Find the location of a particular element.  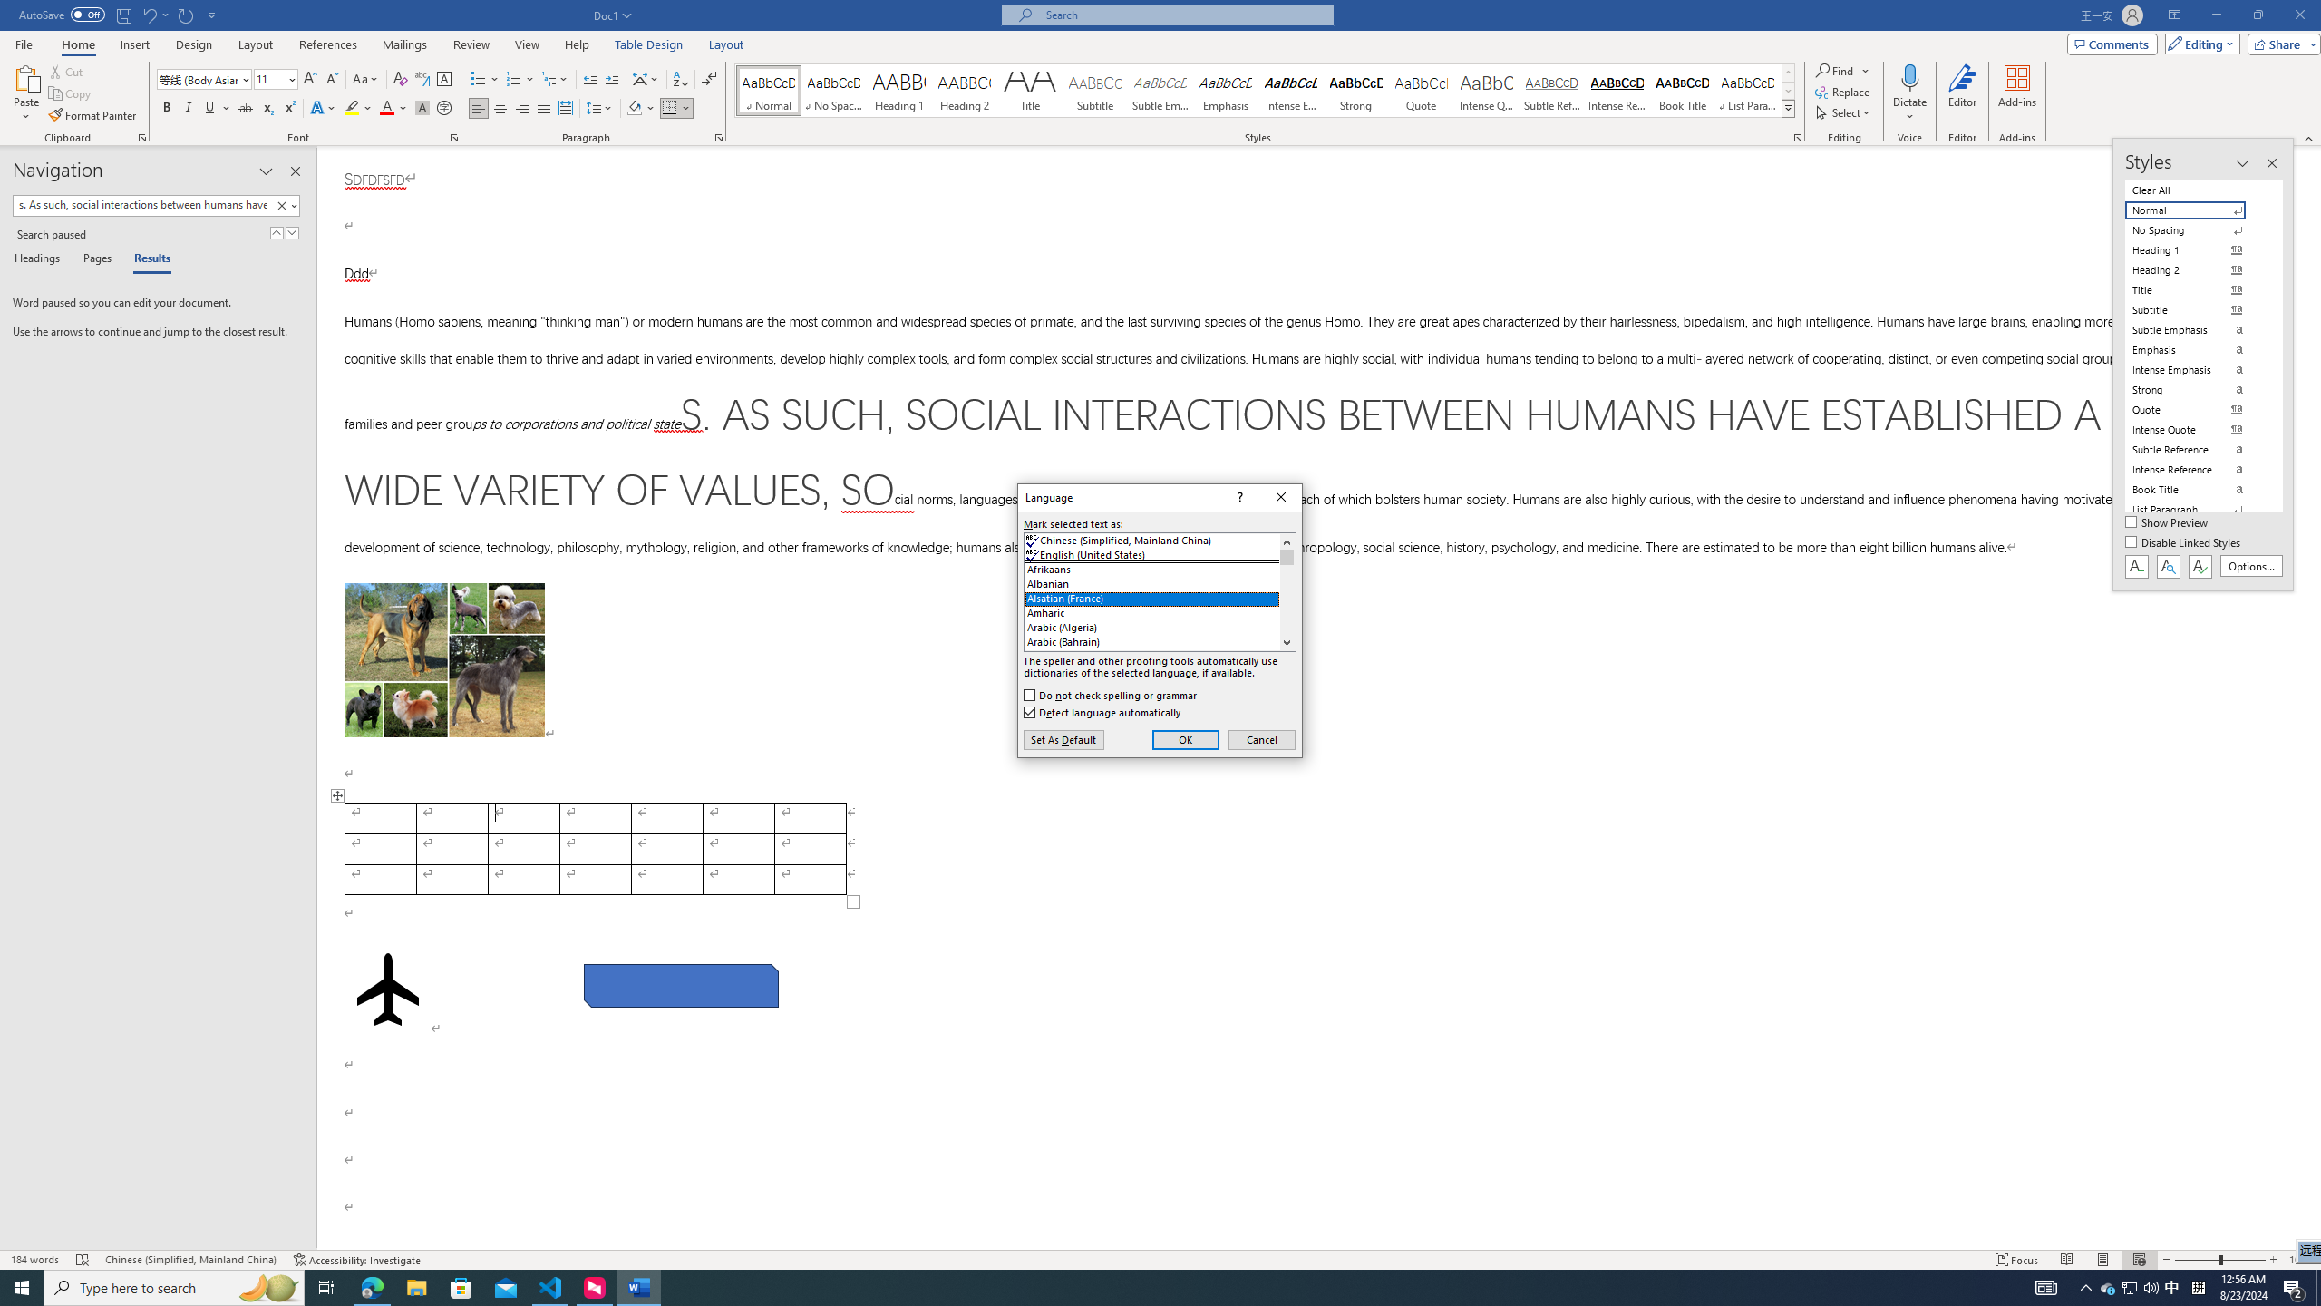

Tray Input Indicator - Chinese (Simplified, China) is located at coordinates (2198, 1288).